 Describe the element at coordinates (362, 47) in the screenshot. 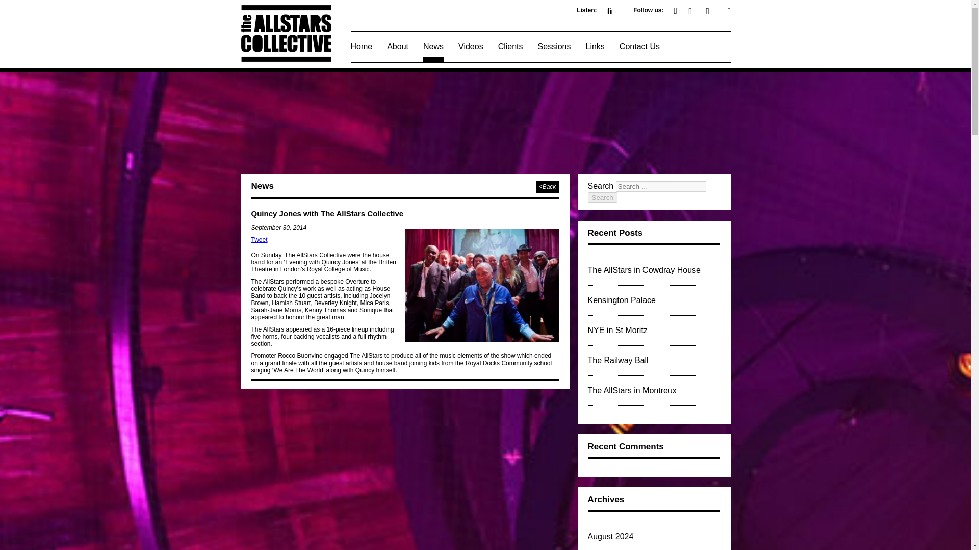

I see `Home` at that location.